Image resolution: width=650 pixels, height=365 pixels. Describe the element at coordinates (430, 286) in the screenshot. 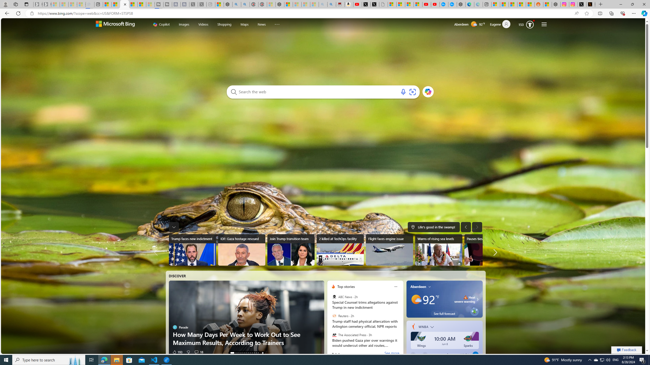

I see `My location` at that location.